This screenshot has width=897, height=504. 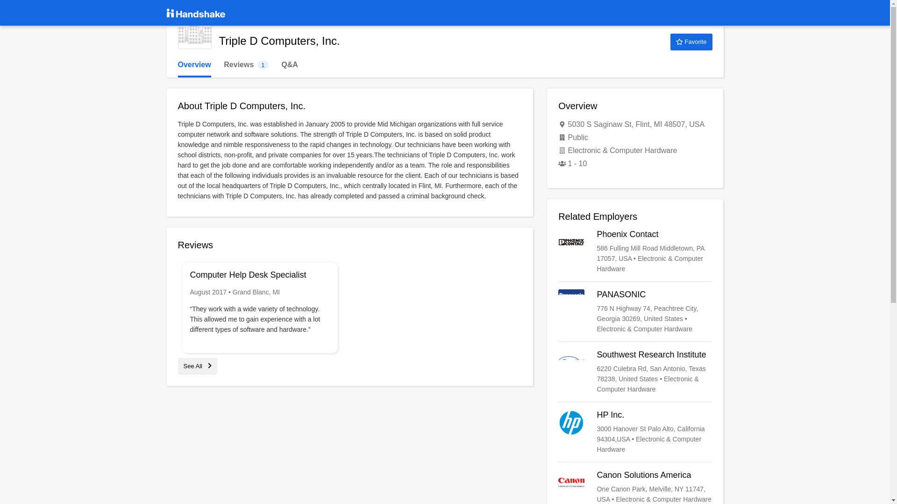 What do you see at coordinates (635, 432) in the screenshot?
I see `HP Inc.` at bounding box center [635, 432].